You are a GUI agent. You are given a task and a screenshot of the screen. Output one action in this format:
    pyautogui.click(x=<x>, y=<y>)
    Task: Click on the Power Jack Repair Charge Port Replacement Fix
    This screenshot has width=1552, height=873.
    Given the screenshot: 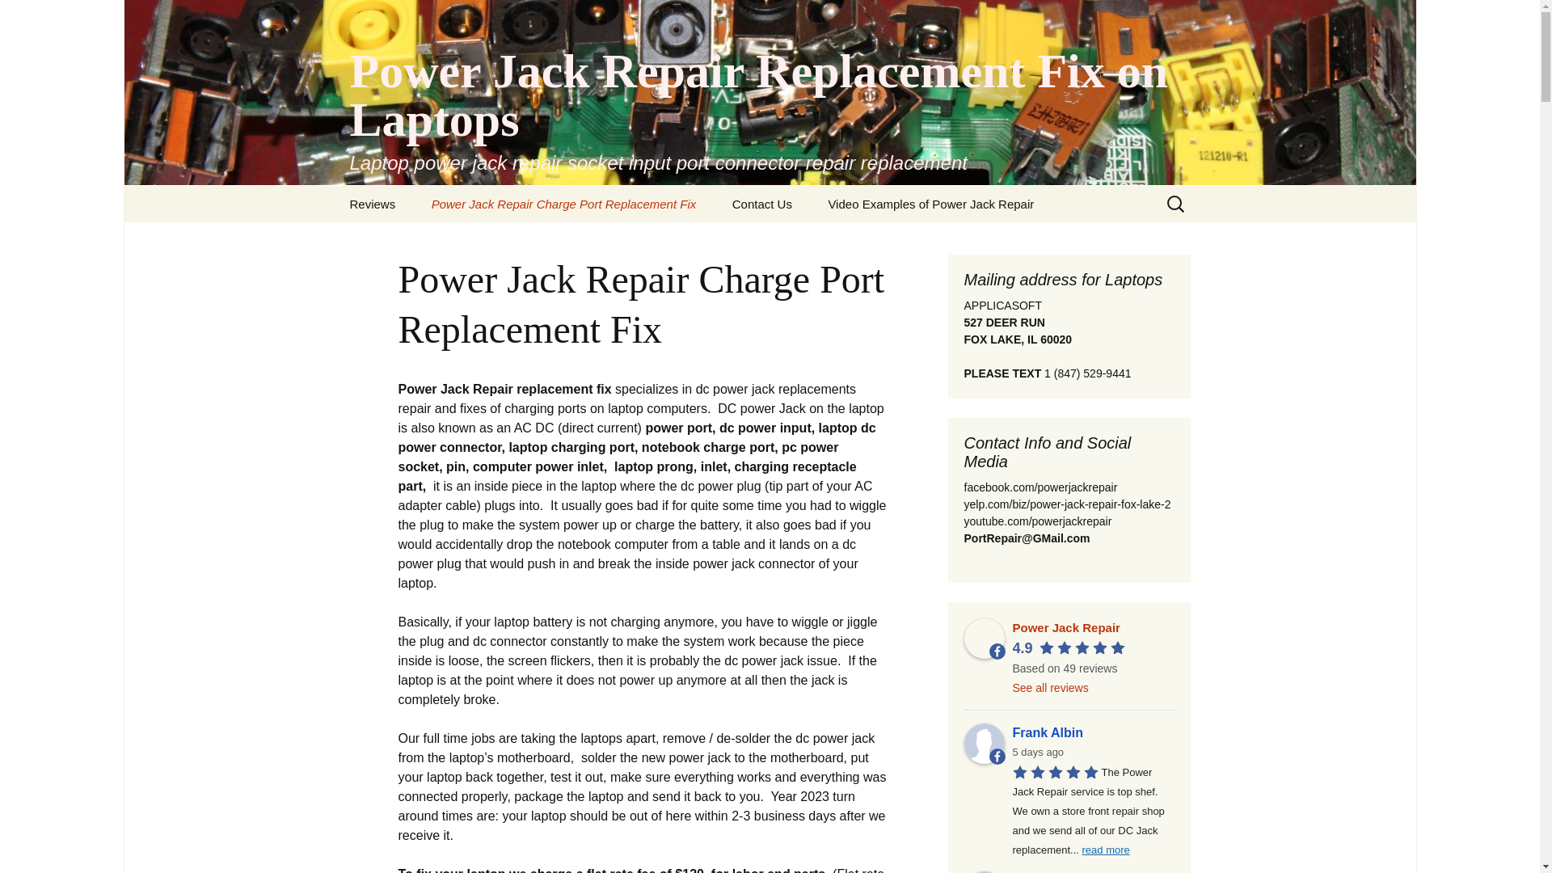 What is the action you would take?
    pyautogui.click(x=564, y=204)
    